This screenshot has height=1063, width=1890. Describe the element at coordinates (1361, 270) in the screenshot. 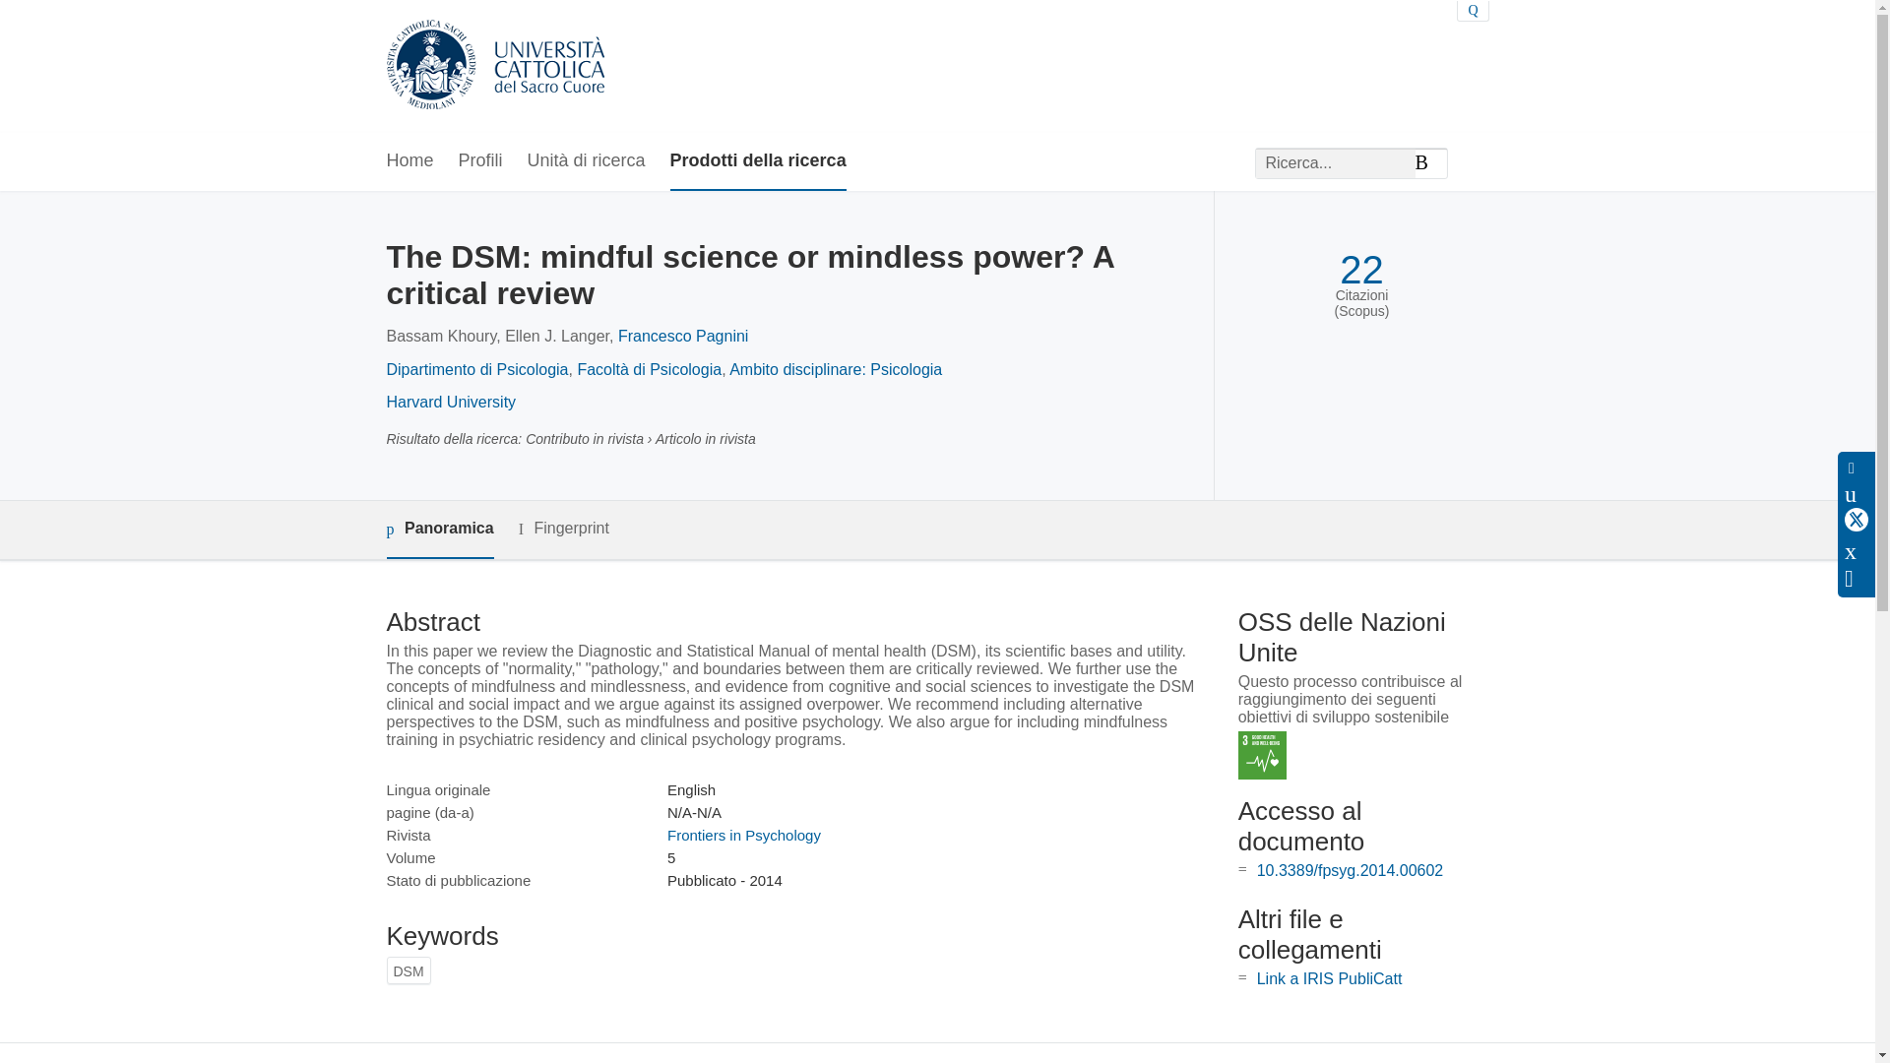

I see `22` at that location.